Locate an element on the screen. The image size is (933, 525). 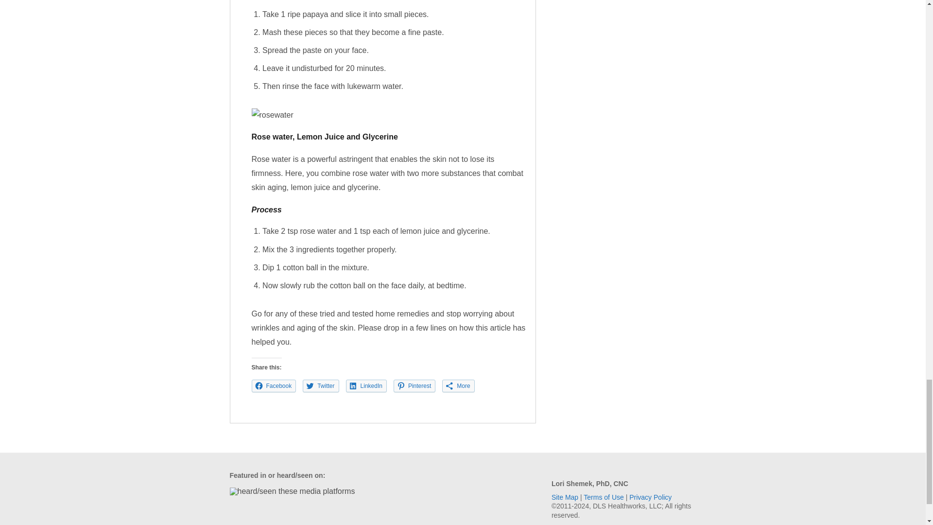
Click to share on LinkedIn is located at coordinates (366, 385).